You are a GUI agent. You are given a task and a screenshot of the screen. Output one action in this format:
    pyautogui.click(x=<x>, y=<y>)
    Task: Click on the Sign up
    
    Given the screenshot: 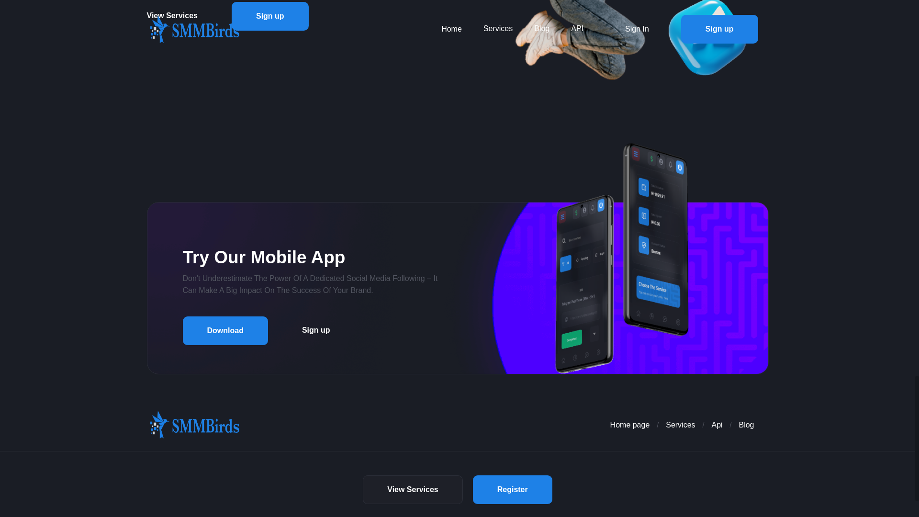 What is the action you would take?
    pyautogui.click(x=270, y=16)
    